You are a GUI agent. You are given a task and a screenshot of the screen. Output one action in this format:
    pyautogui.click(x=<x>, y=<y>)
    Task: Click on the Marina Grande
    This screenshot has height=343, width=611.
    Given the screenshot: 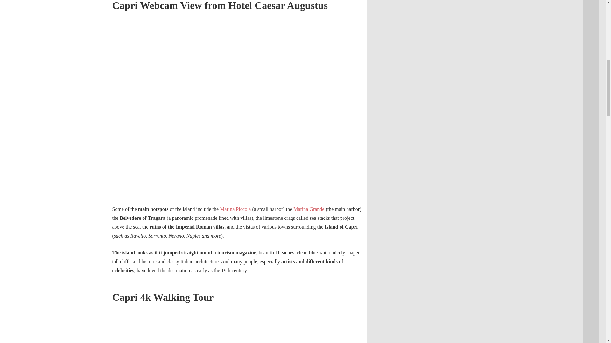 What is the action you would take?
    pyautogui.click(x=309, y=209)
    